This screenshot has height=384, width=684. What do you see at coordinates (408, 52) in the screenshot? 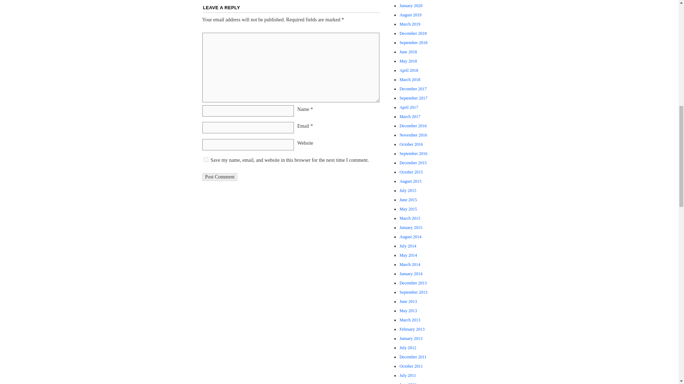
I see `June 2018` at bounding box center [408, 52].